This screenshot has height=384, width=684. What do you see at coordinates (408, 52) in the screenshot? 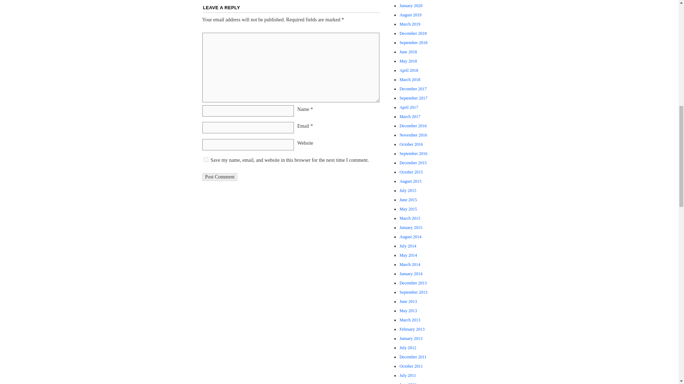
I see `June 2018` at bounding box center [408, 52].